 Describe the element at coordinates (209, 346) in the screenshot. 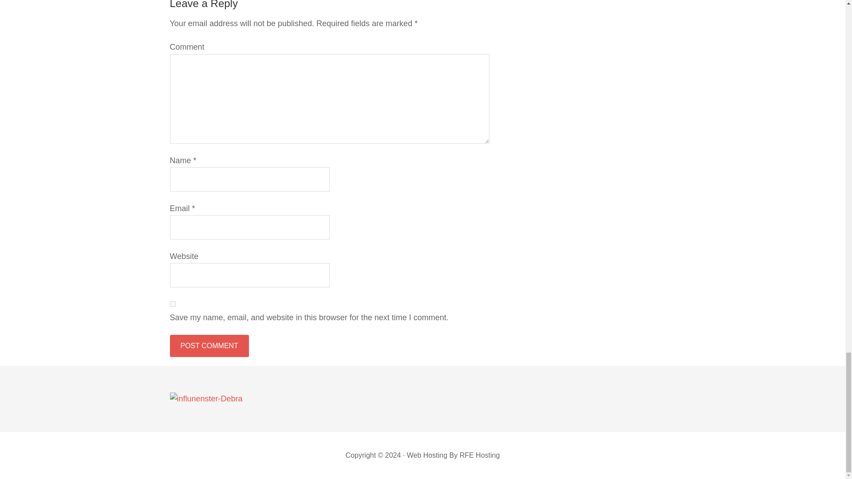

I see `Post Comment` at that location.